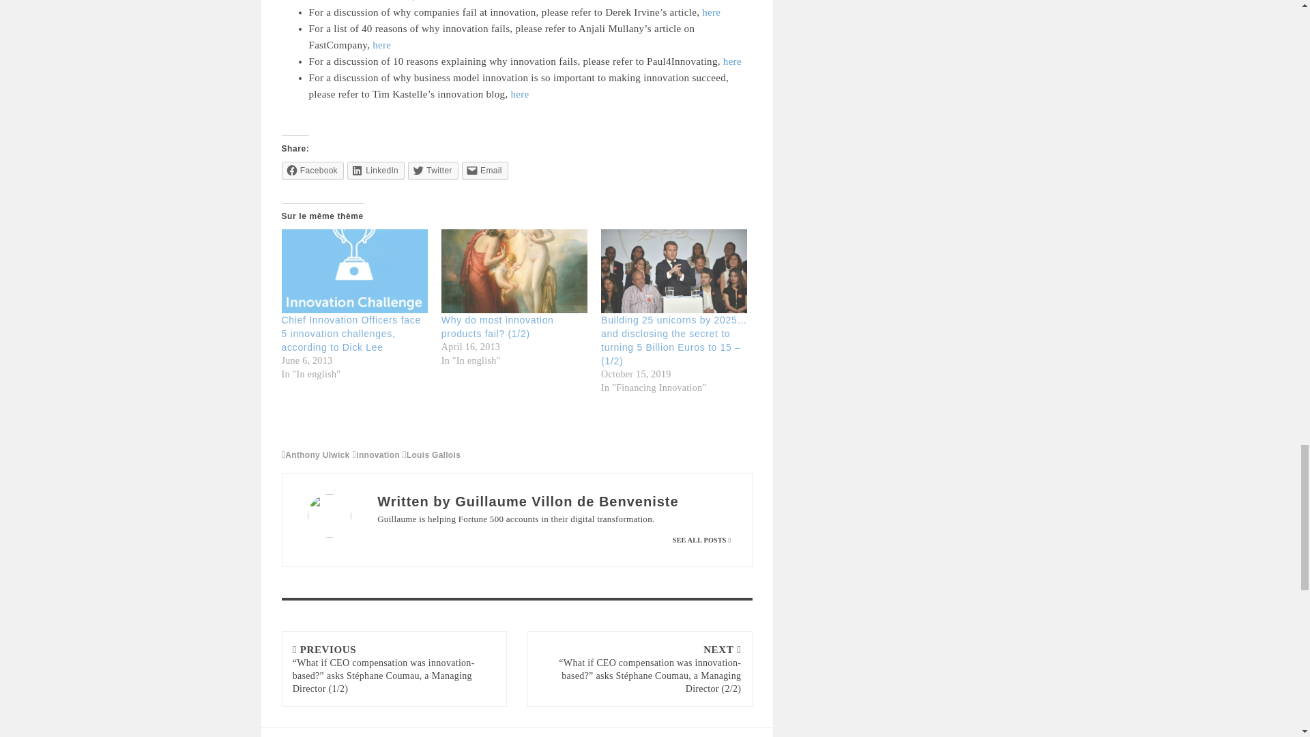 The image size is (1310, 737). Describe the element at coordinates (375, 171) in the screenshot. I see `LinkedIn` at that location.